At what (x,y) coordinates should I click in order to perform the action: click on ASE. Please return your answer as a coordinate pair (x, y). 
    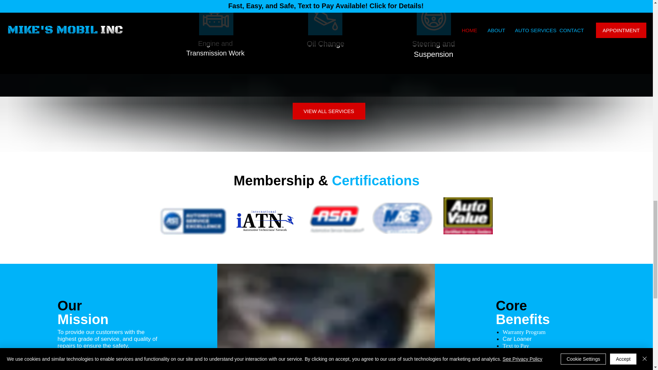
    Looking at the image, I should click on (193, 221).